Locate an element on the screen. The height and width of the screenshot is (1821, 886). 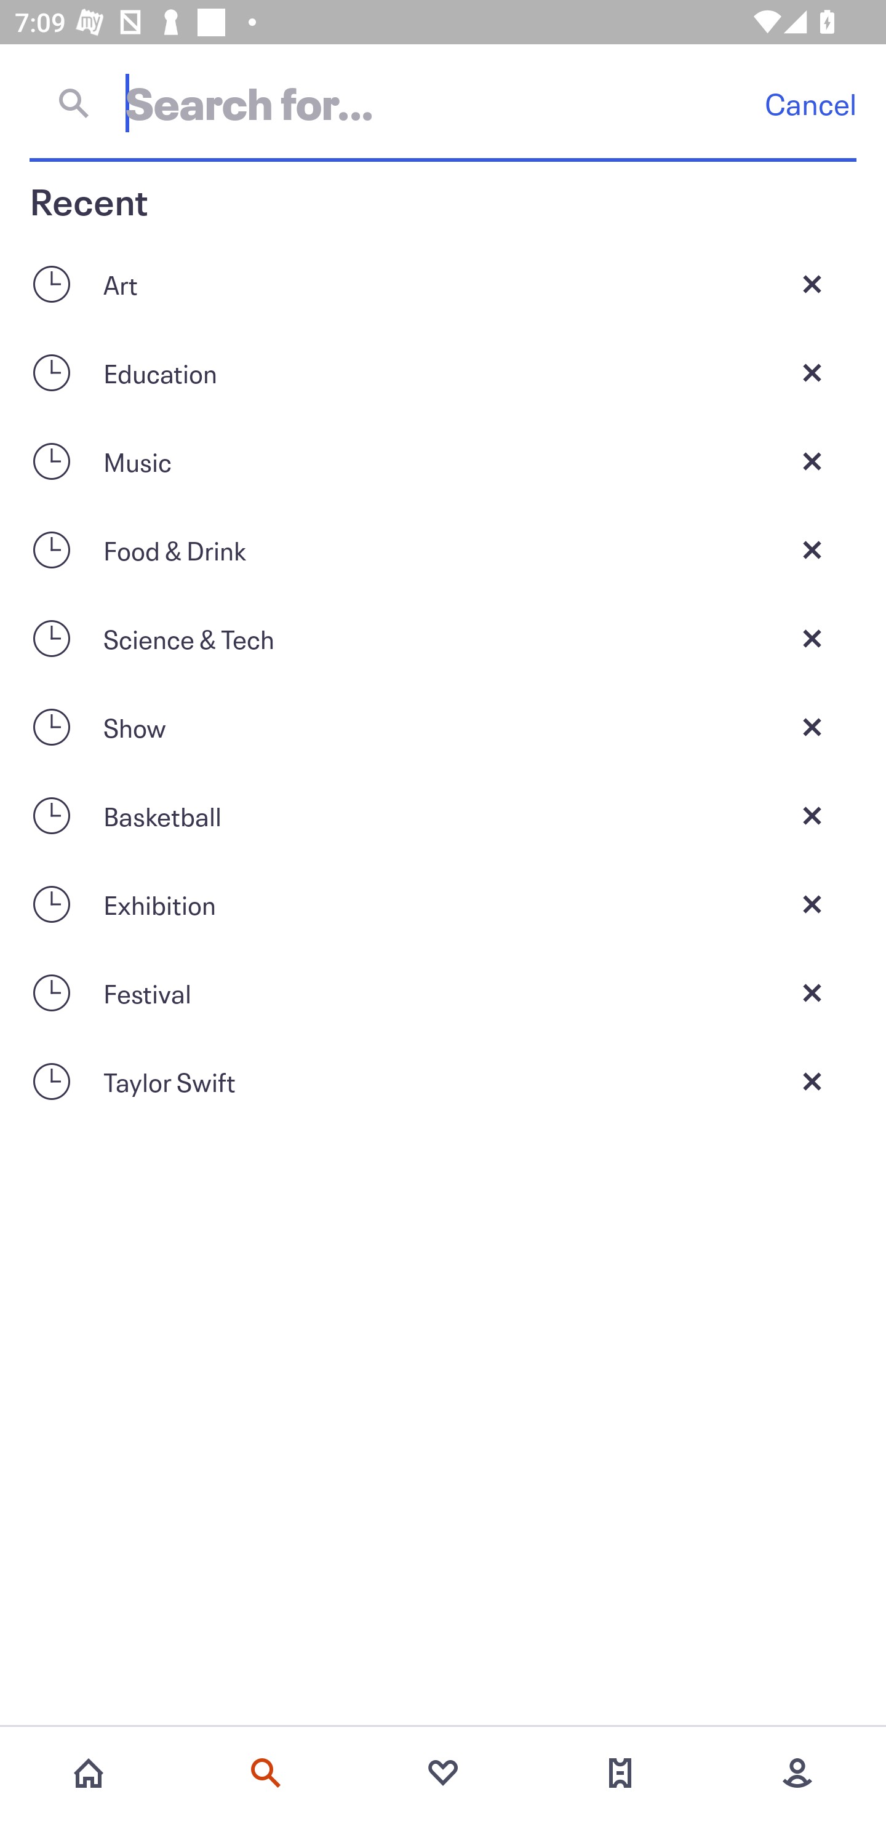
Cancel is located at coordinates (810, 103).